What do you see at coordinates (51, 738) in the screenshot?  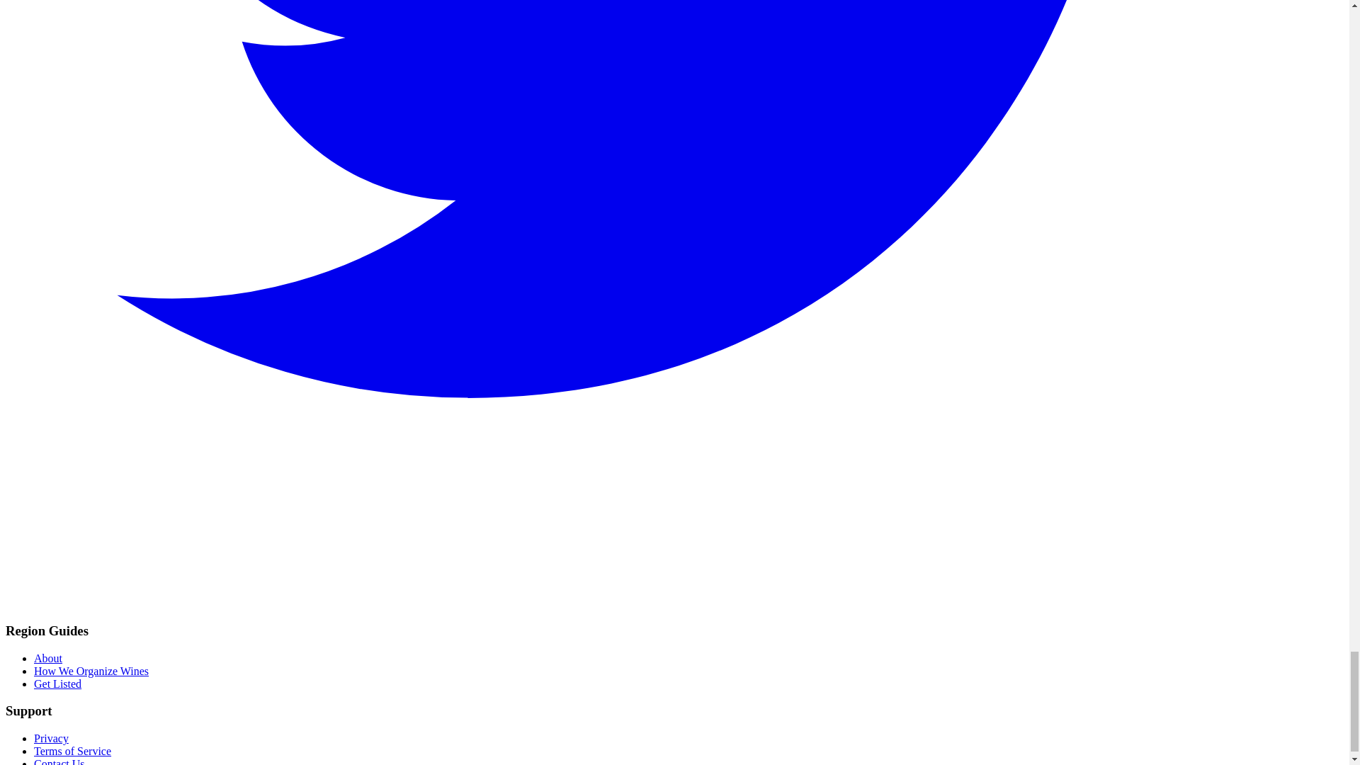 I see `Privacy` at bounding box center [51, 738].